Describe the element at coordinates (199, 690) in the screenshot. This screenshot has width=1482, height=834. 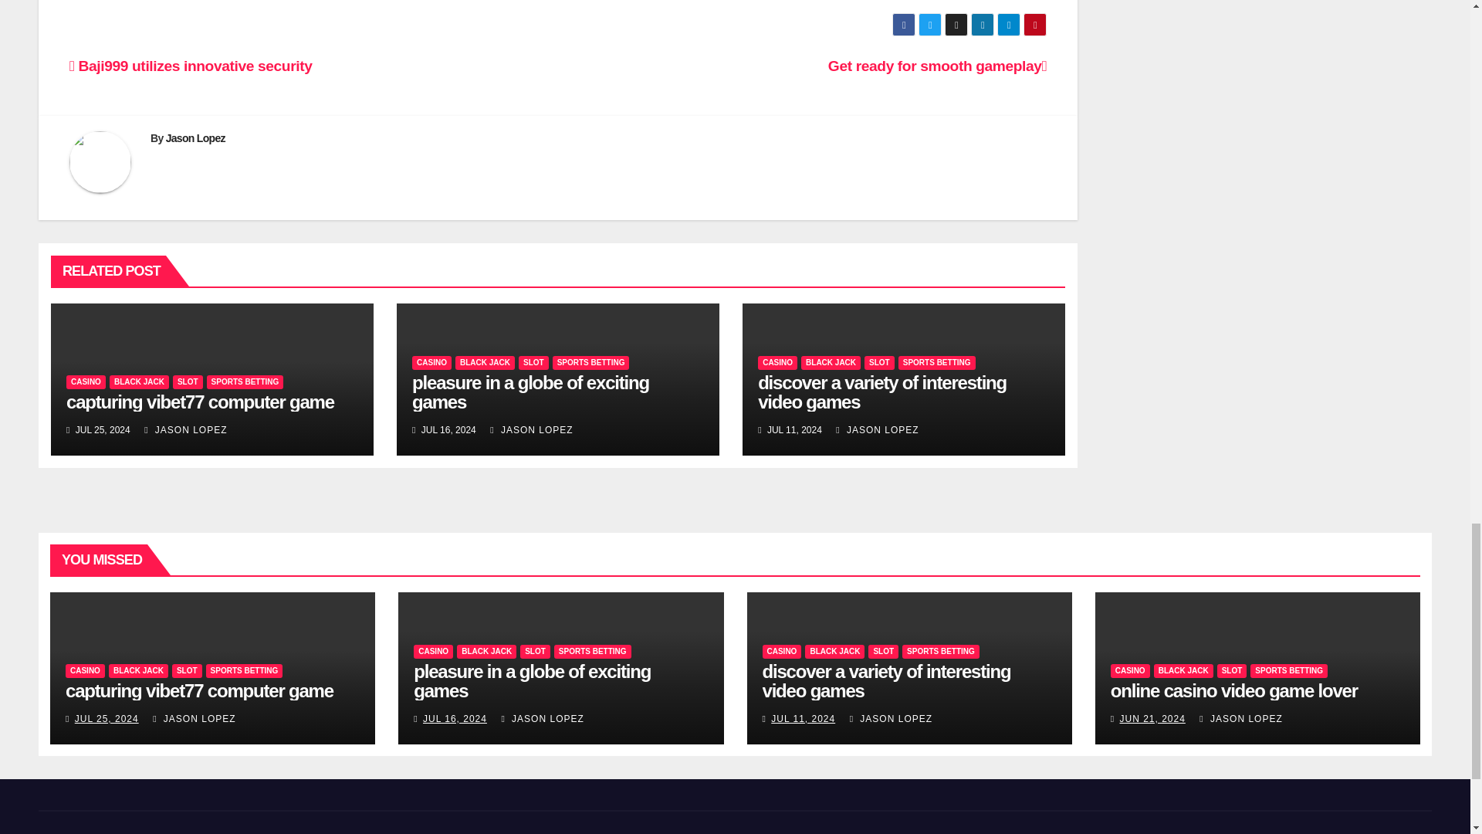
I see `Permalink to: capturing vibet77 computer game` at that location.